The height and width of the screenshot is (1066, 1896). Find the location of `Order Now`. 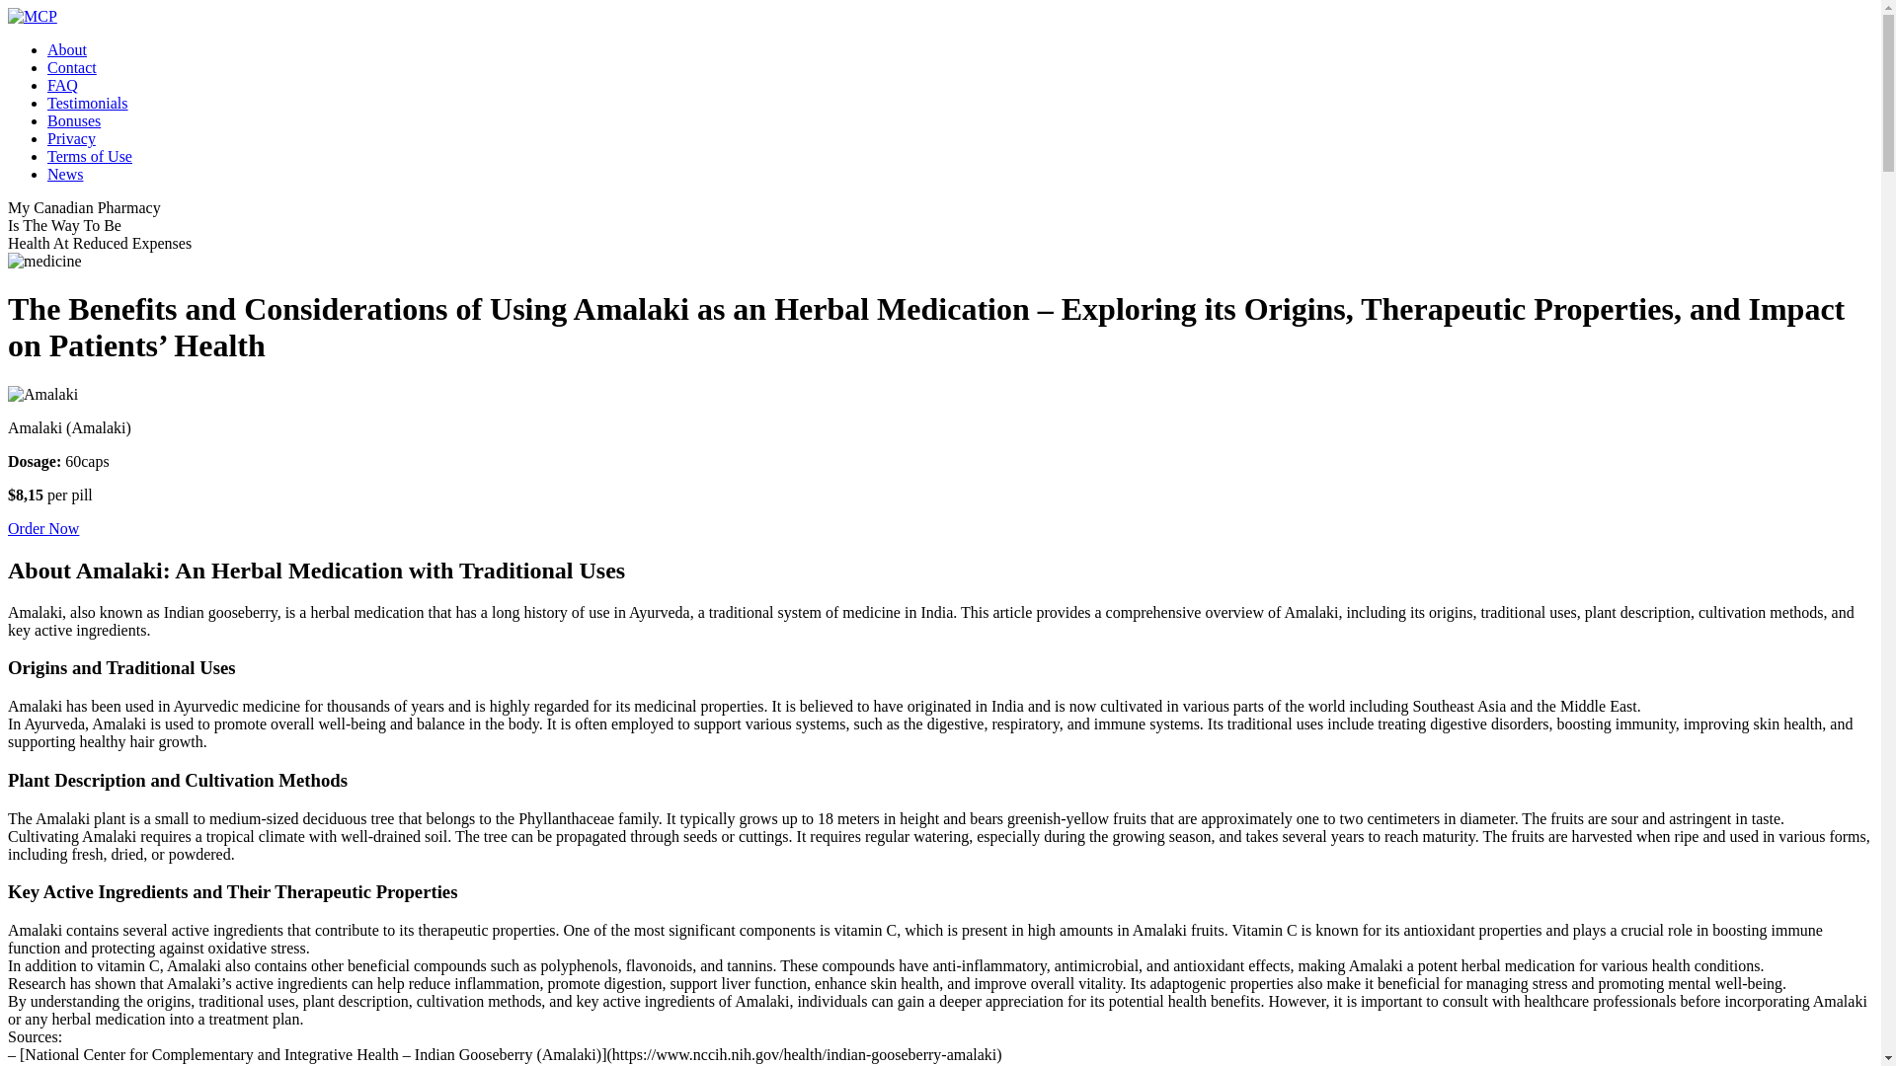

Order Now is located at coordinates (43, 529).